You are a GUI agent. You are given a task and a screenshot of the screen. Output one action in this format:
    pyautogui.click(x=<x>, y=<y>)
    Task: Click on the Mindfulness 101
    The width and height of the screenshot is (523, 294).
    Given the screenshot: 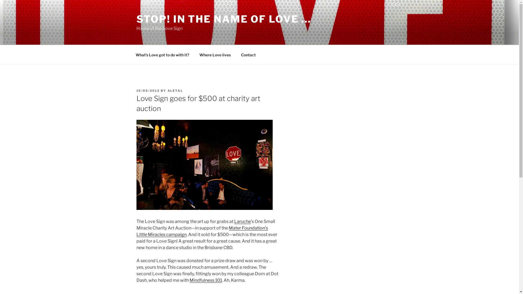 What is the action you would take?
    pyautogui.click(x=206, y=280)
    